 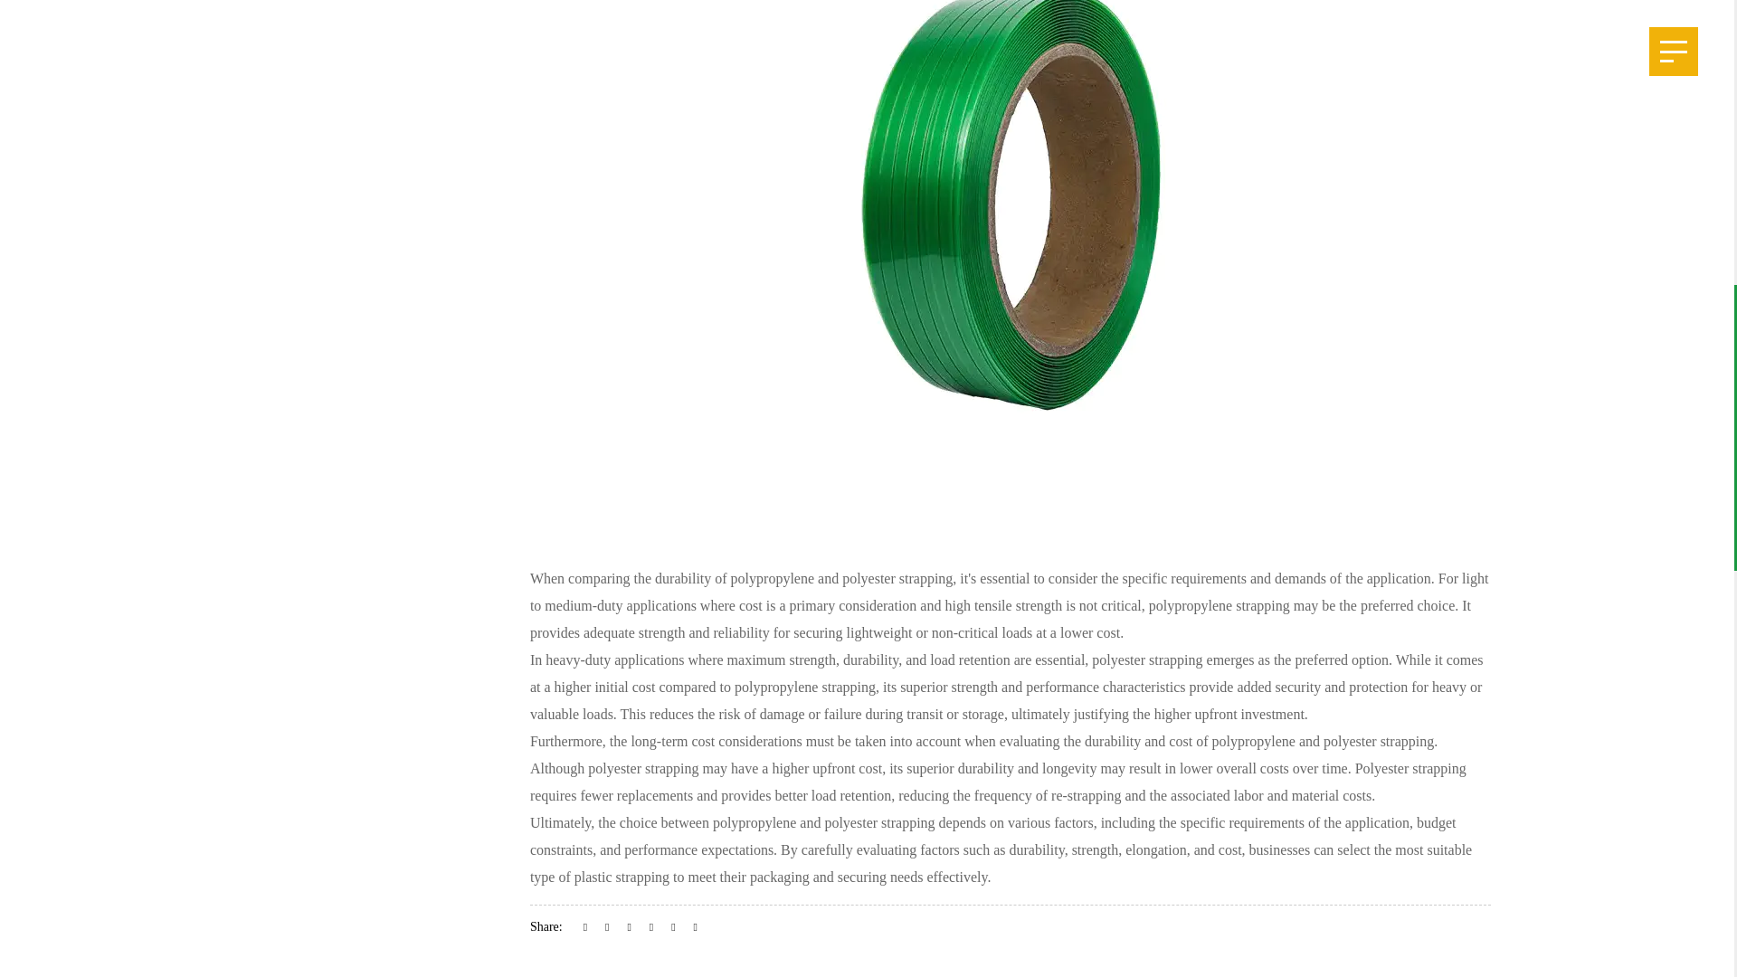 What do you see at coordinates (90, 416) in the screenshot?
I see `News` at bounding box center [90, 416].